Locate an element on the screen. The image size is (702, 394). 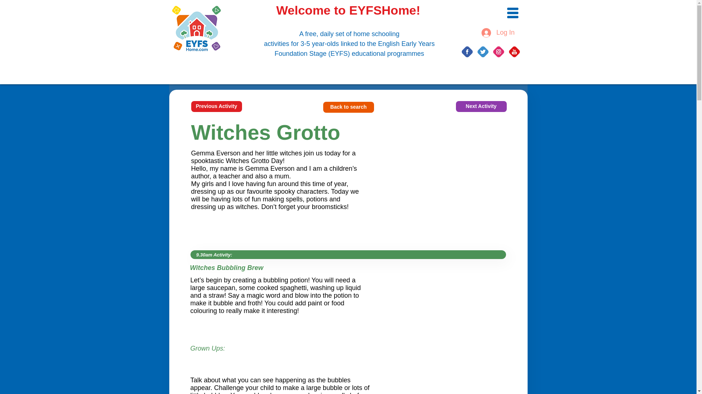
Back to search is located at coordinates (348, 107).